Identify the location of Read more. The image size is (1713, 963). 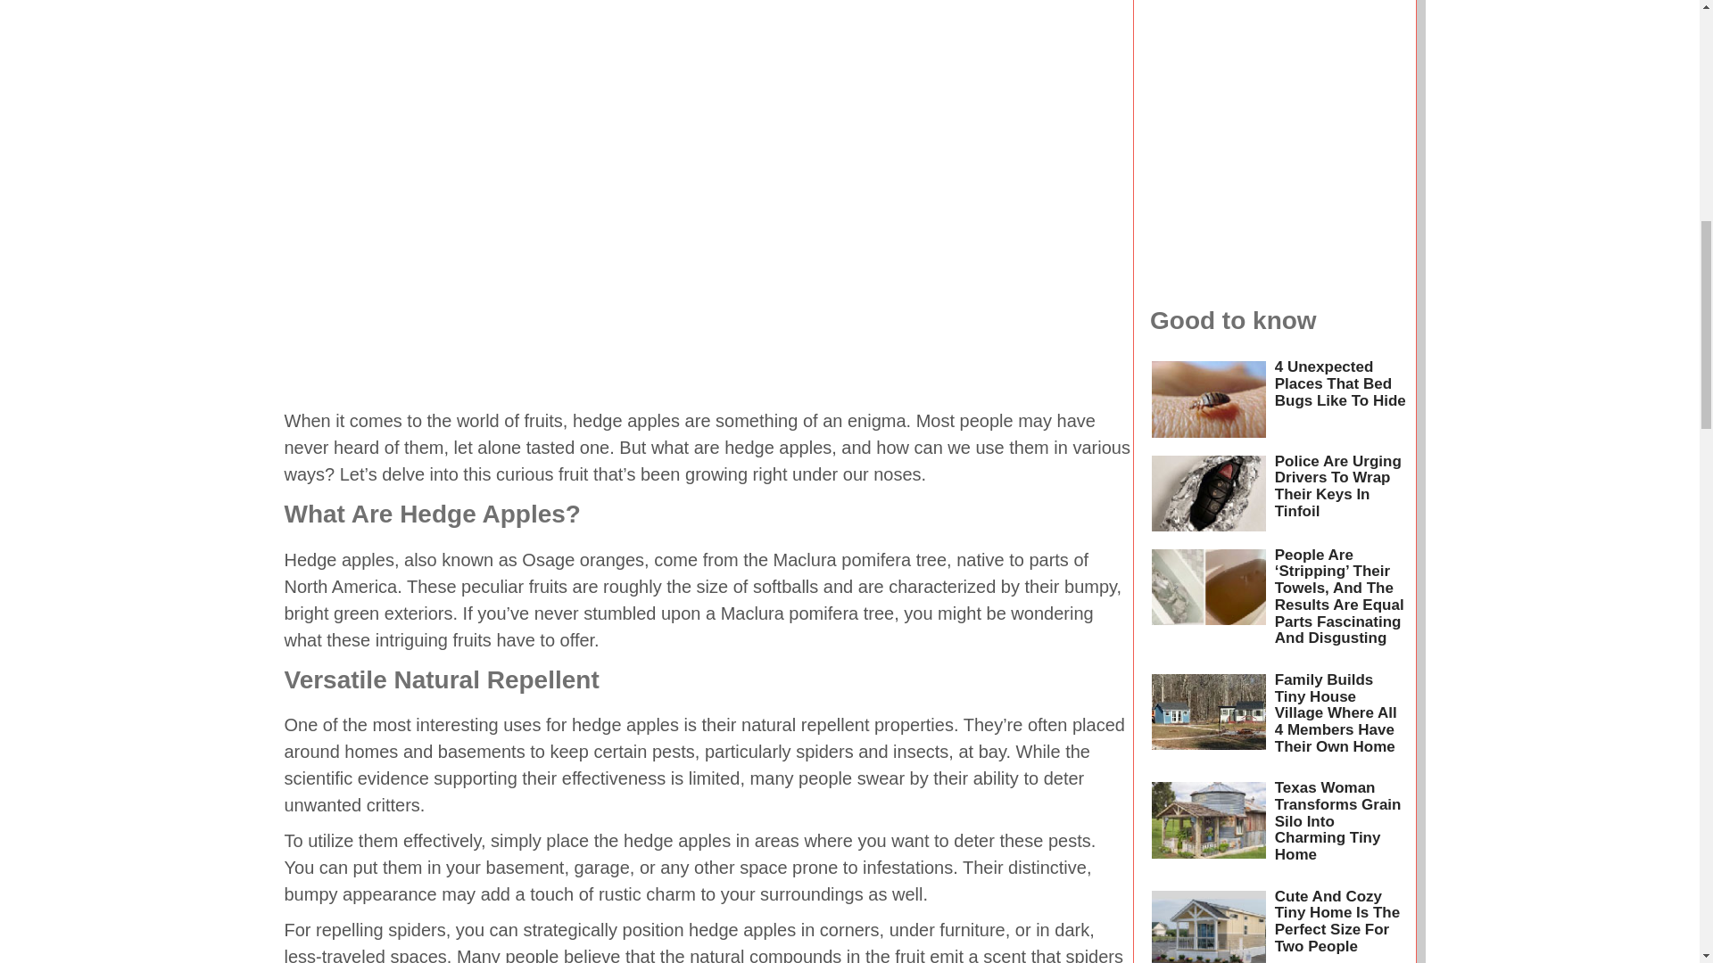
(1208, 922).